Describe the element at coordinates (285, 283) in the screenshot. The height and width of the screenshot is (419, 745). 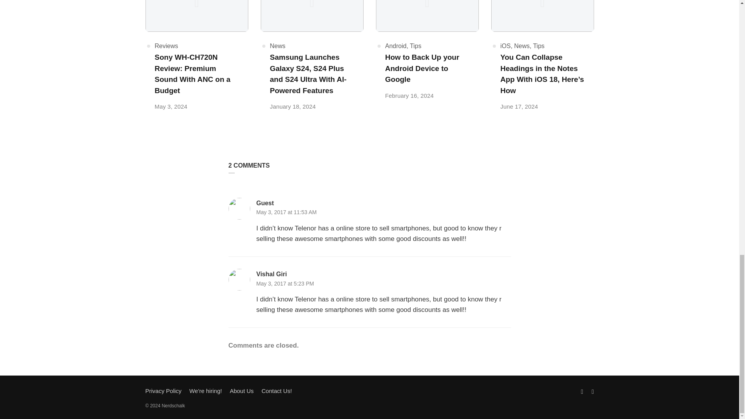
I see `May 3, 2017 at 5:23 PM` at that location.